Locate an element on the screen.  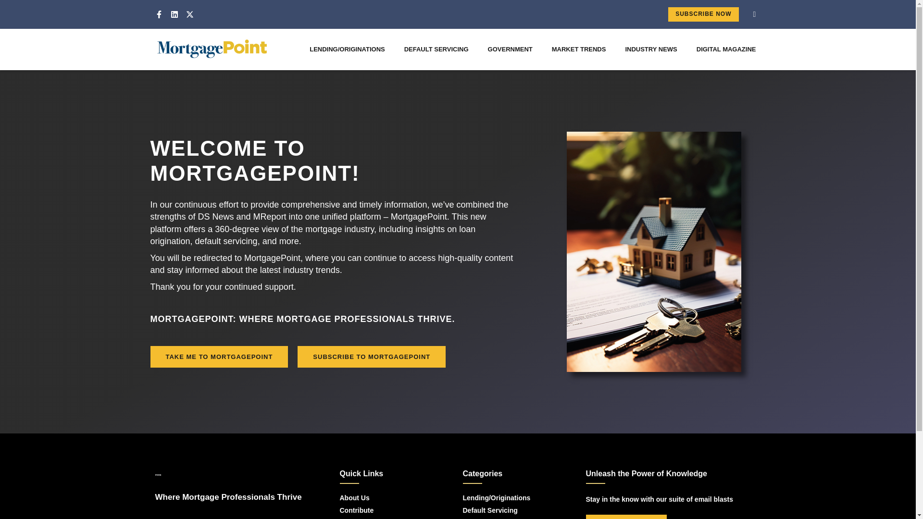
themp-logo - The MortgagePoint is located at coordinates (212, 49).